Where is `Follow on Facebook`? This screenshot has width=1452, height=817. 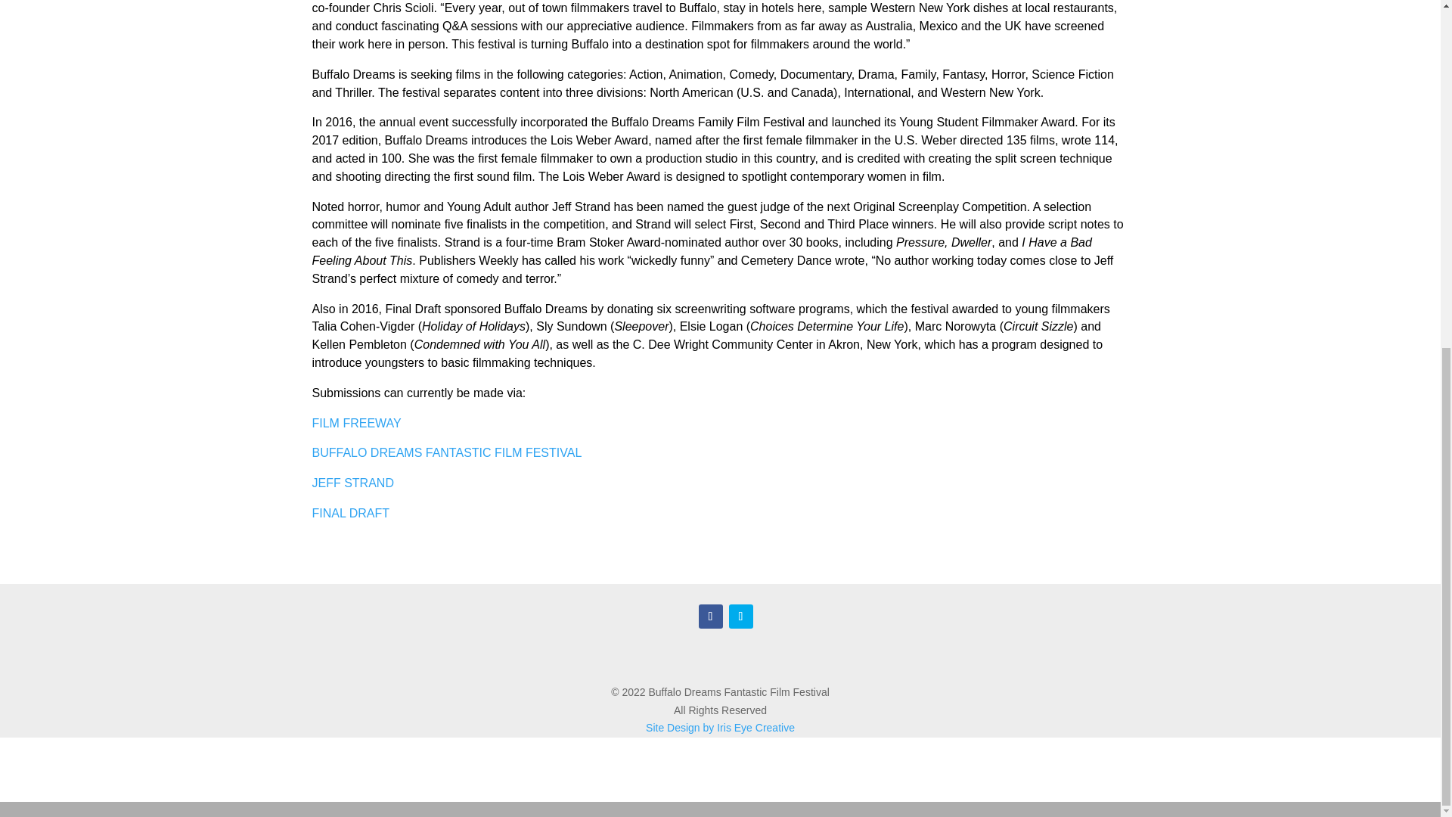
Follow on Facebook is located at coordinates (711, 616).